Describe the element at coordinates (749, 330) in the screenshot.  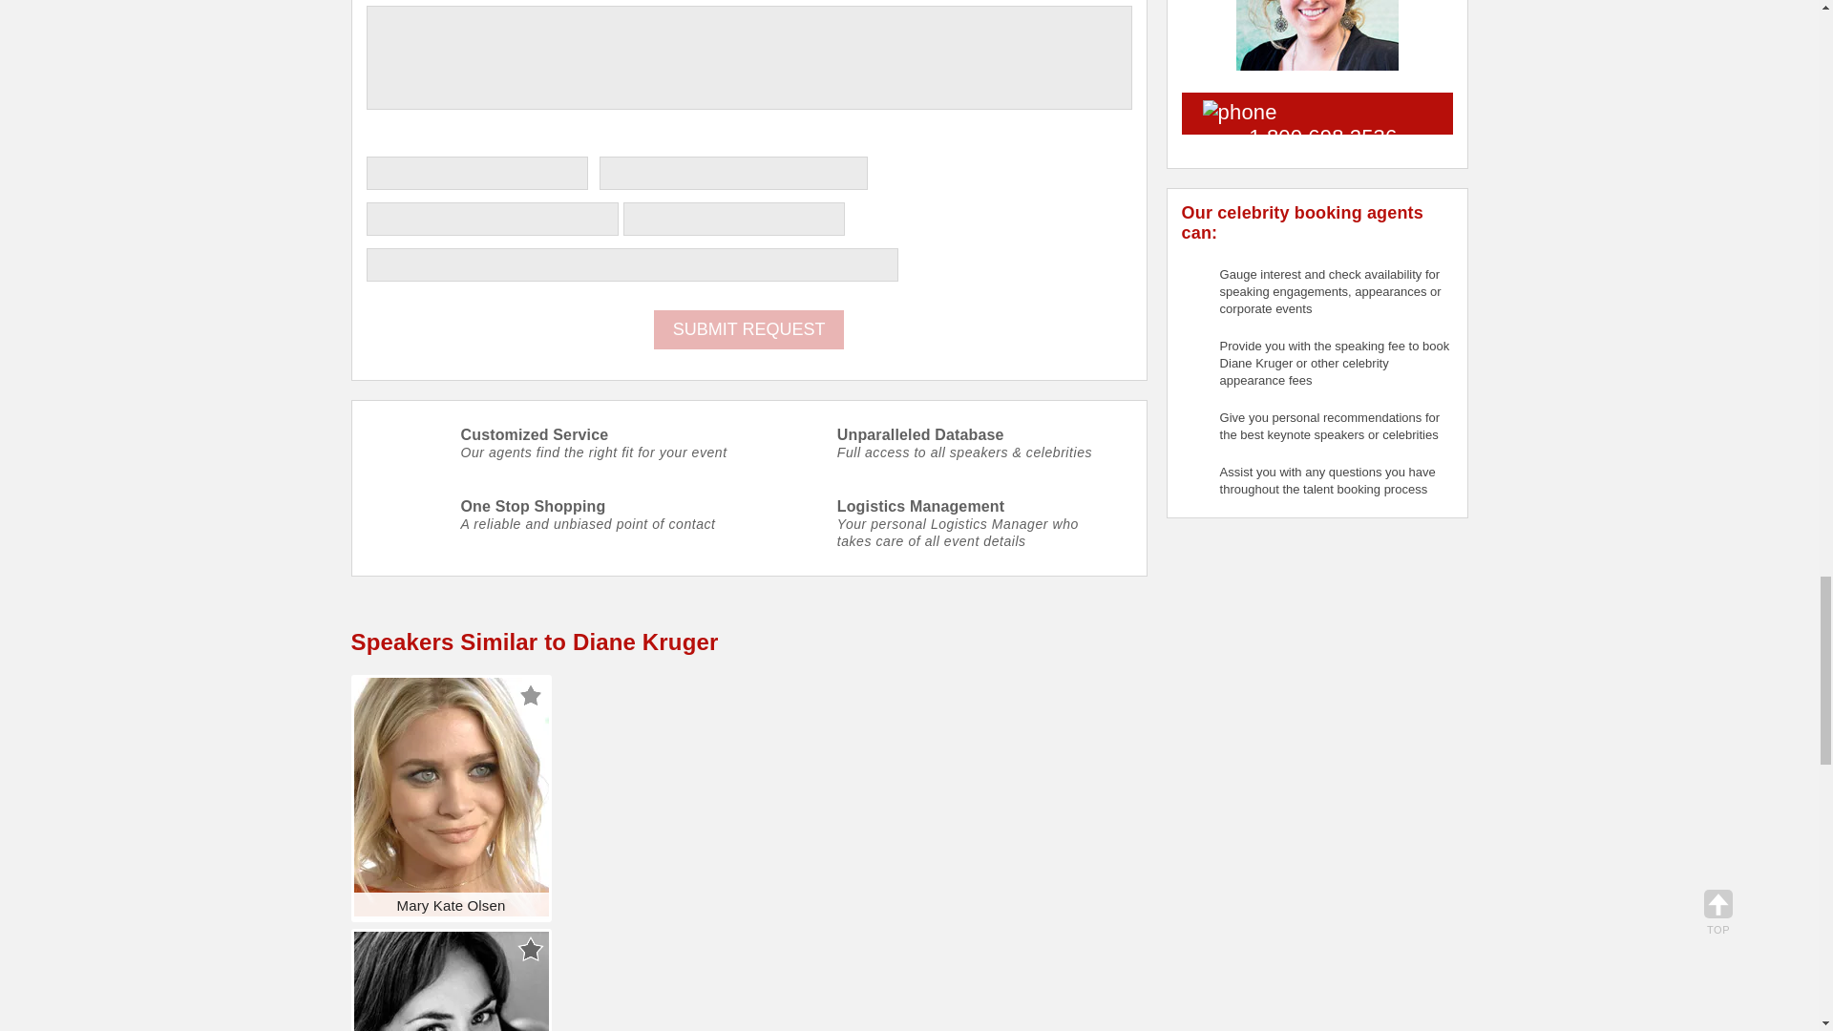
I see `SUBMIT REQUEST` at that location.